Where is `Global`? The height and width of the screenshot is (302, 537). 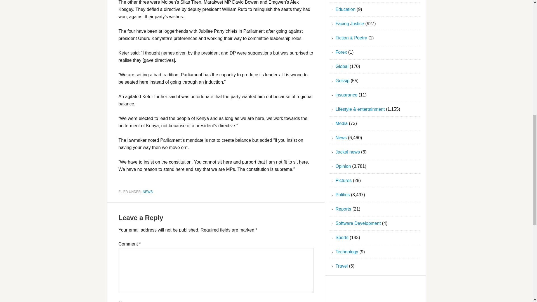 Global is located at coordinates (342, 66).